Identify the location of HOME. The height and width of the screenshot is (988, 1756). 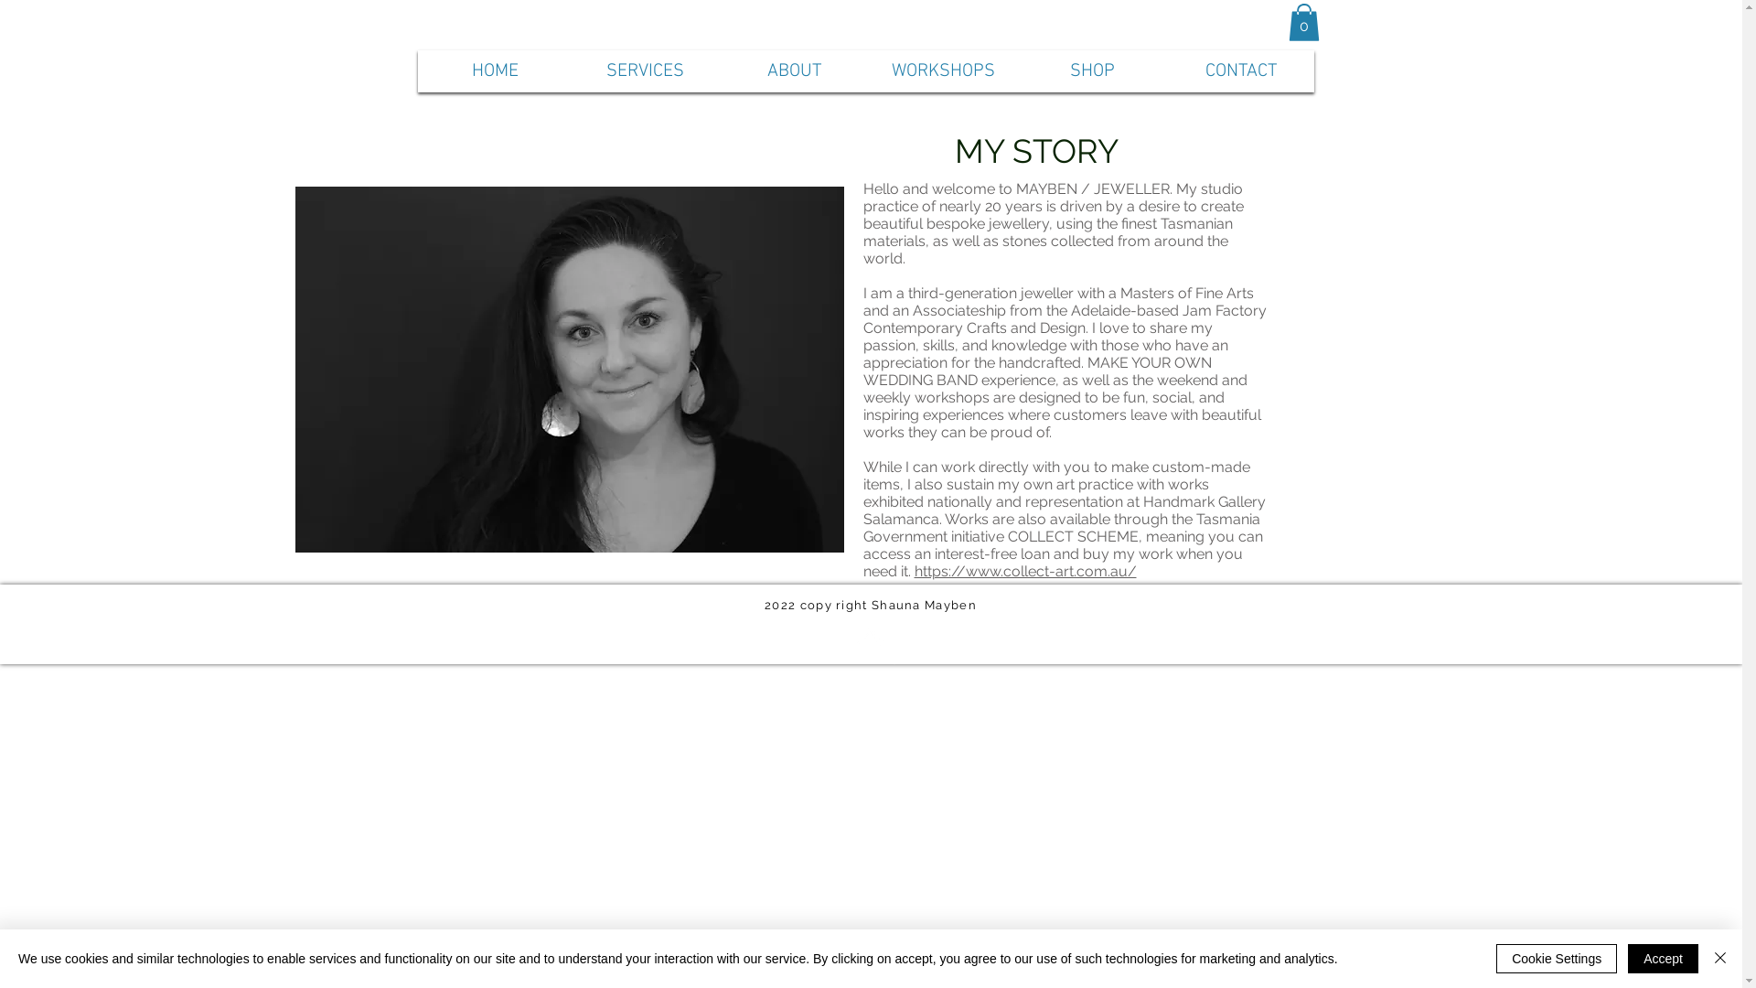
(496, 71).